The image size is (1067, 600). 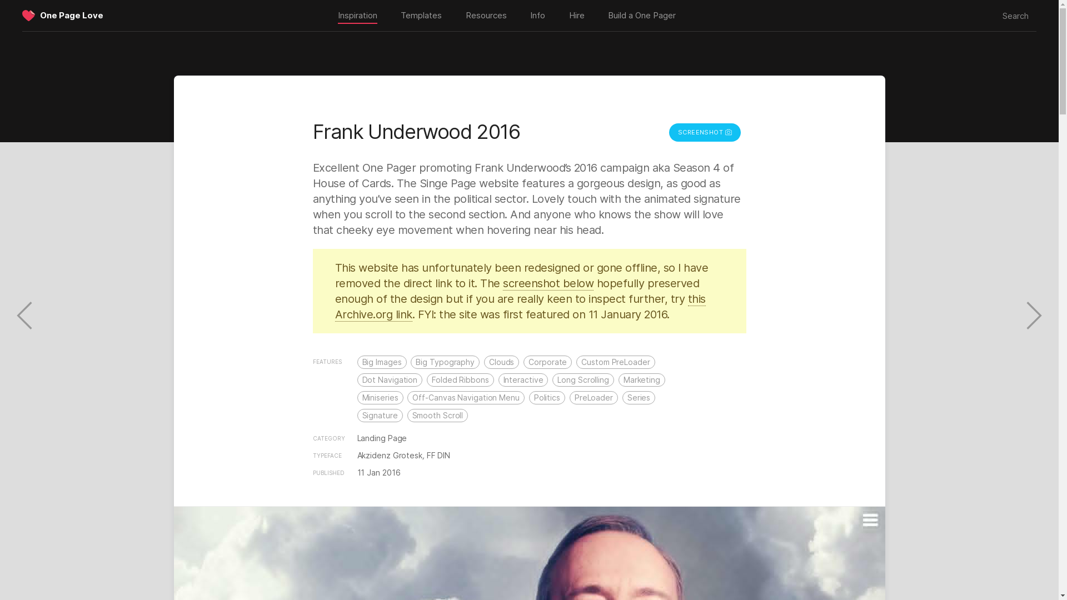 I want to click on Go to the One Page Love home page, so click(x=29, y=17).